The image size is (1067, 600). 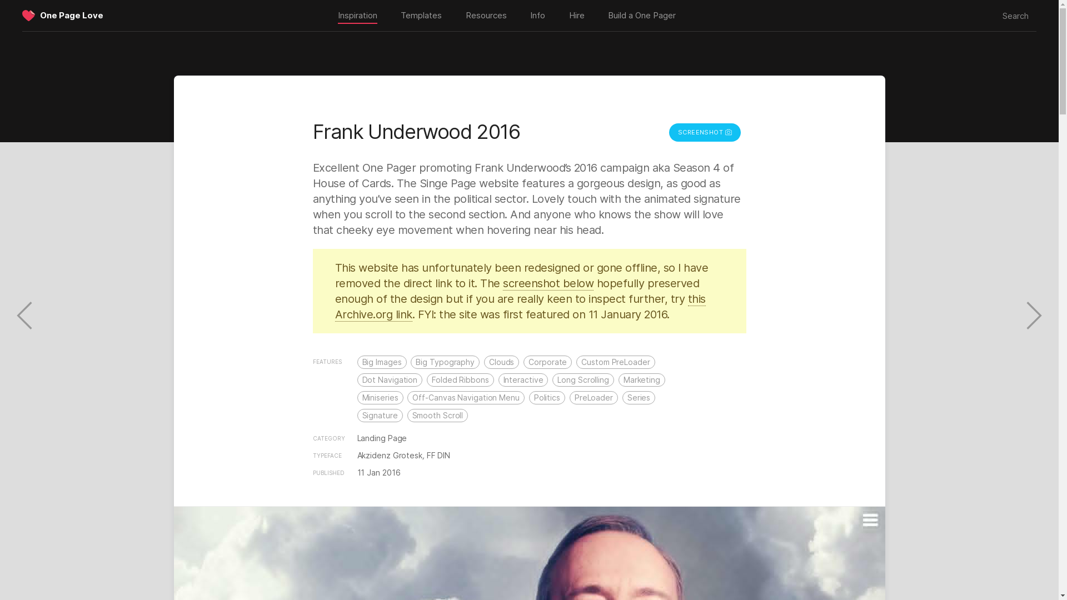 I want to click on Go to the One Page Love home page, so click(x=29, y=17).